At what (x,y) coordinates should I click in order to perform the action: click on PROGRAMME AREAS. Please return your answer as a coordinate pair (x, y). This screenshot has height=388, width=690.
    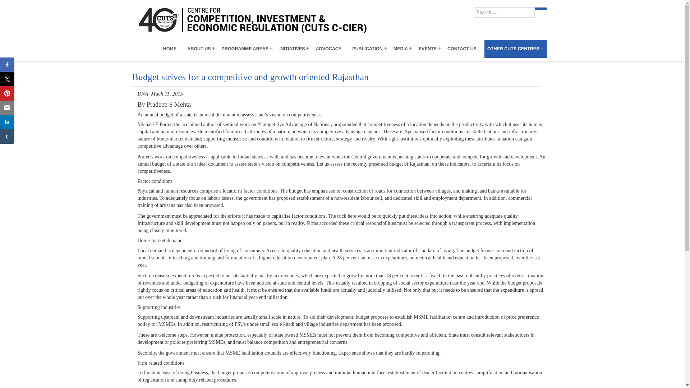
    Looking at the image, I should click on (247, 49).